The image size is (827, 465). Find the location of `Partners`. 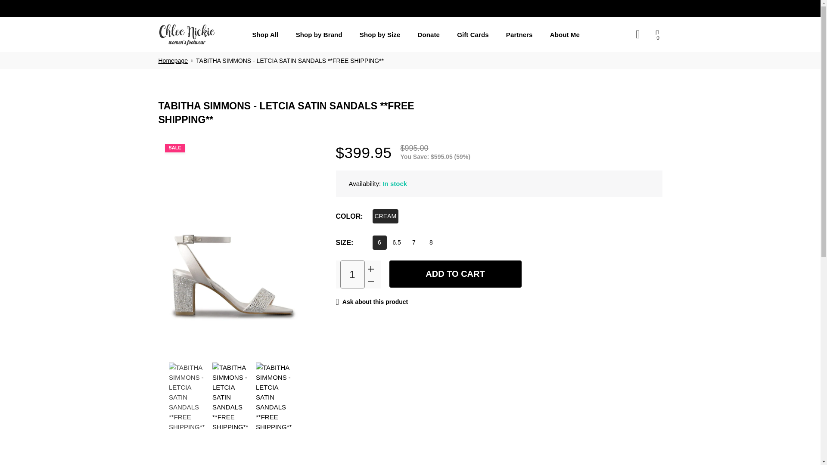

Partners is located at coordinates (519, 34).